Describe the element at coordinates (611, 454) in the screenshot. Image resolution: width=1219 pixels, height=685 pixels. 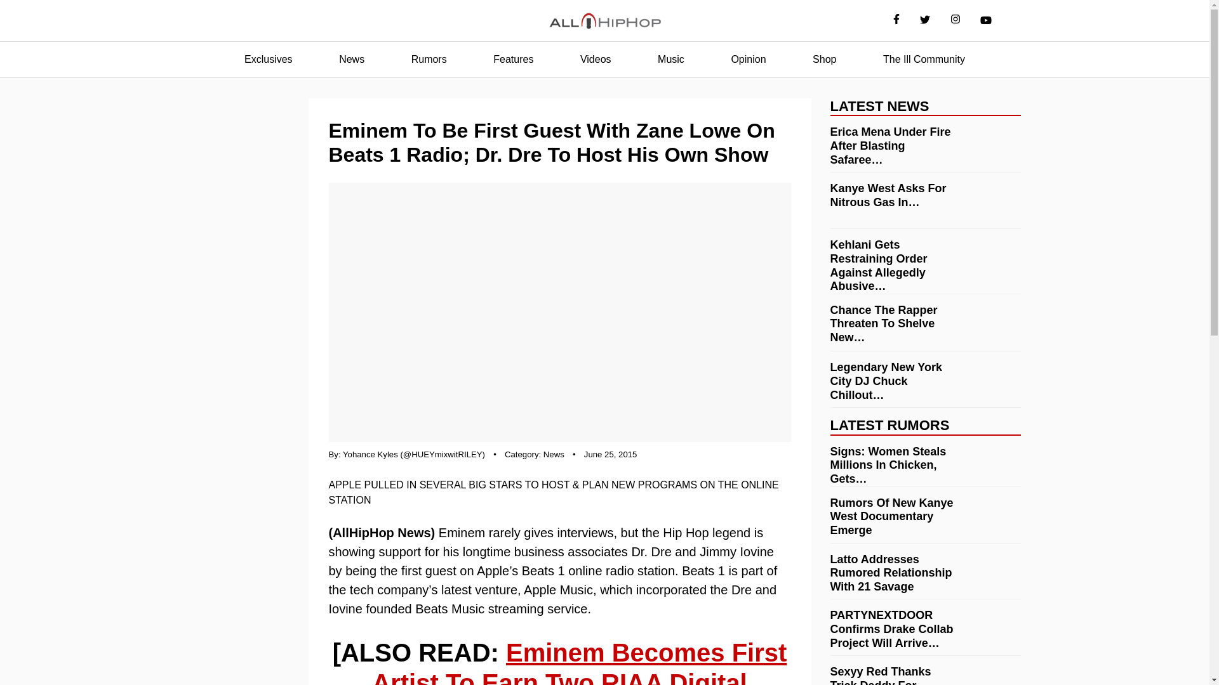
I see `June 25, 2015` at that location.